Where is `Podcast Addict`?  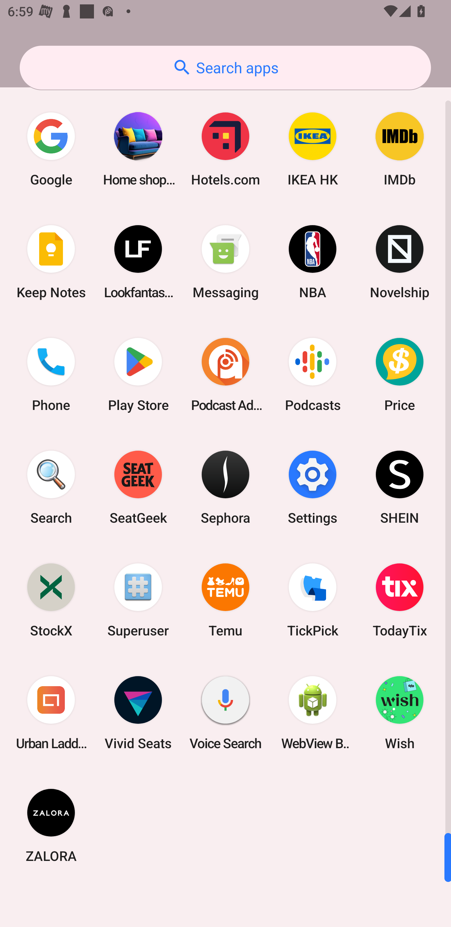 Podcast Addict is located at coordinates (225, 375).